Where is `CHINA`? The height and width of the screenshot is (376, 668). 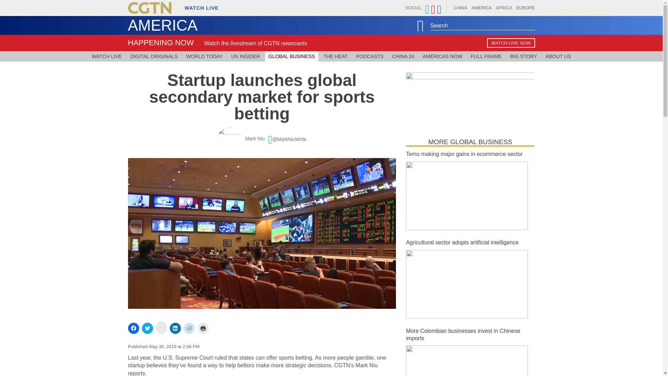 CHINA is located at coordinates (461, 8).